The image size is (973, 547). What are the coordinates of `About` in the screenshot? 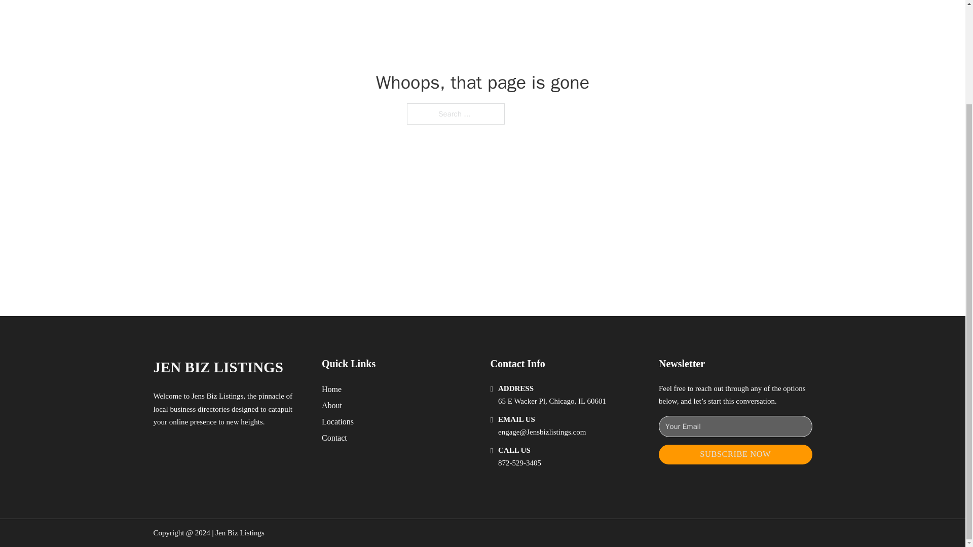 It's located at (332, 405).